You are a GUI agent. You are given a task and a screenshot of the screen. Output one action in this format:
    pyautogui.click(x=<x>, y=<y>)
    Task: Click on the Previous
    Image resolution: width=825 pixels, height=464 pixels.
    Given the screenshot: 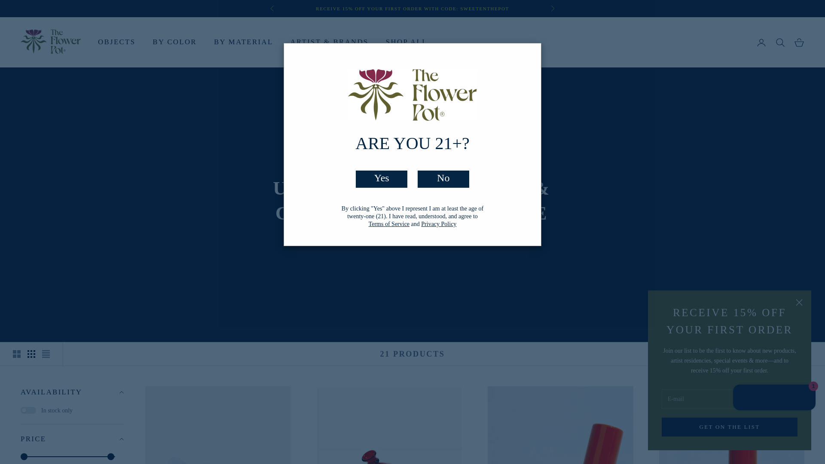 What is the action you would take?
    pyautogui.click(x=272, y=9)
    